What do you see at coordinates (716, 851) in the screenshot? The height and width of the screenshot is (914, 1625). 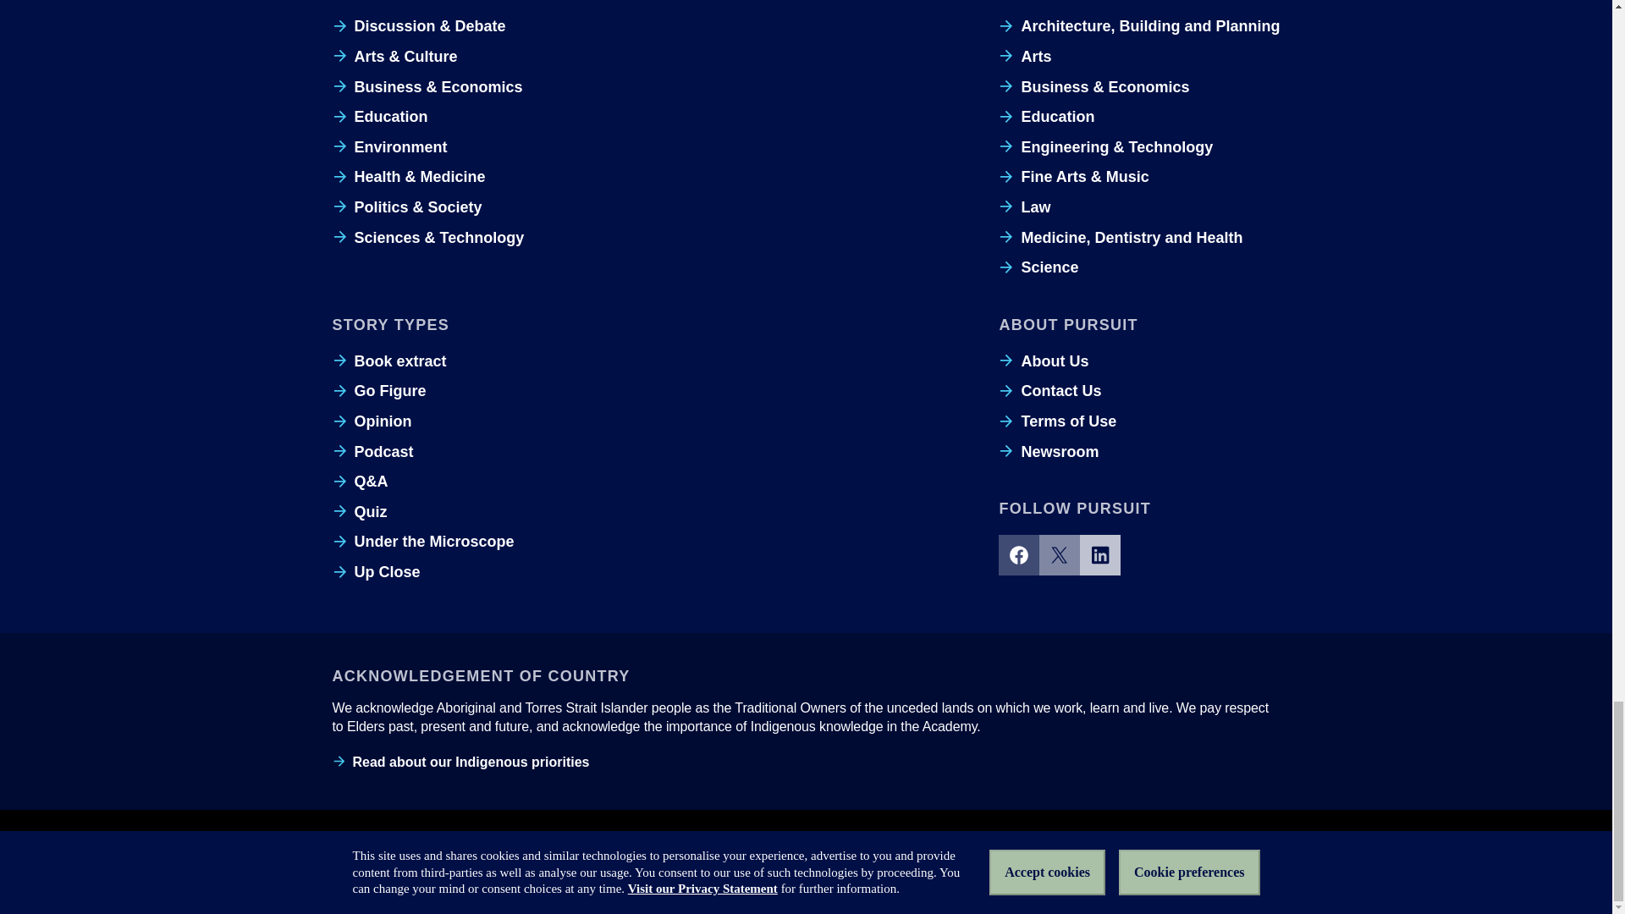 I see `Privacy` at bounding box center [716, 851].